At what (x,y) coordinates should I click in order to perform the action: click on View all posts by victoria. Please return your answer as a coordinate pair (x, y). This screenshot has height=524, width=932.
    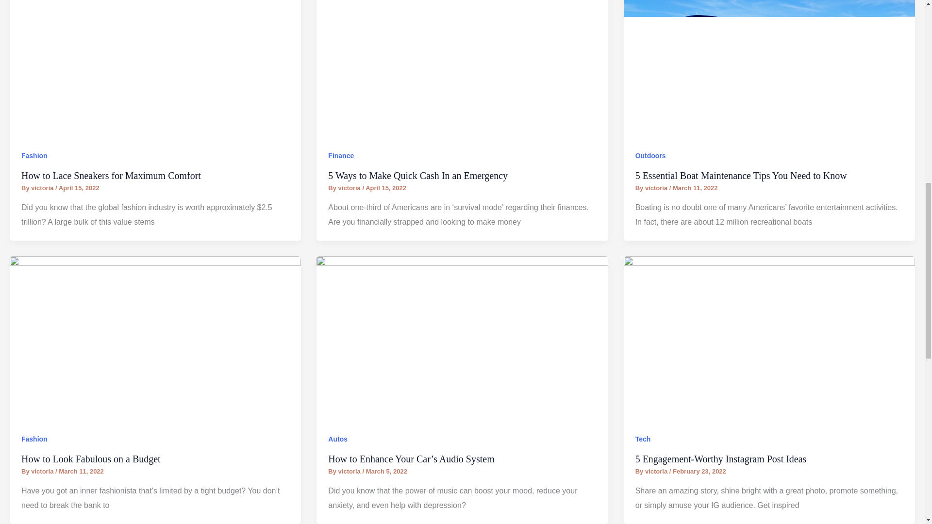
    Looking at the image, I should click on (43, 471).